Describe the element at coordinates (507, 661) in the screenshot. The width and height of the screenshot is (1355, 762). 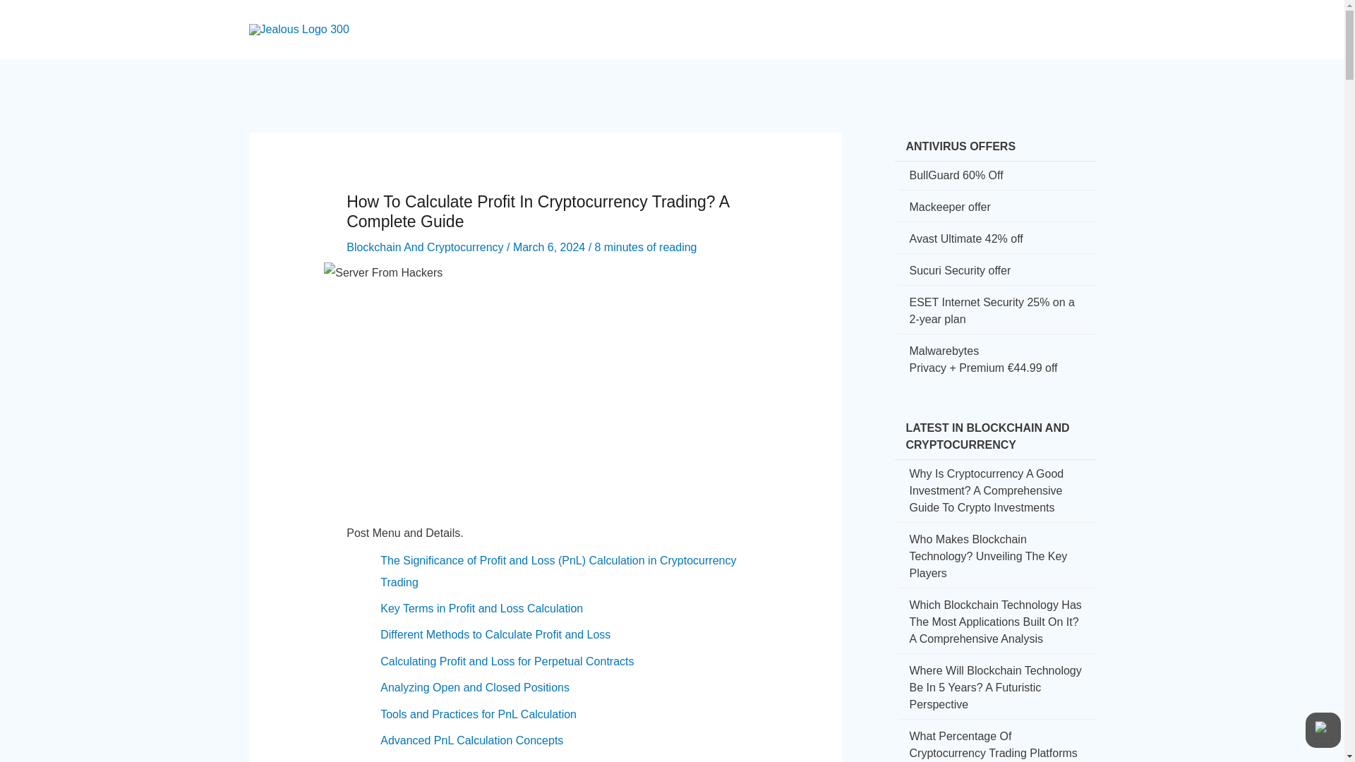
I see `Calculating Profit and Loss for Perpetual Contracts` at that location.